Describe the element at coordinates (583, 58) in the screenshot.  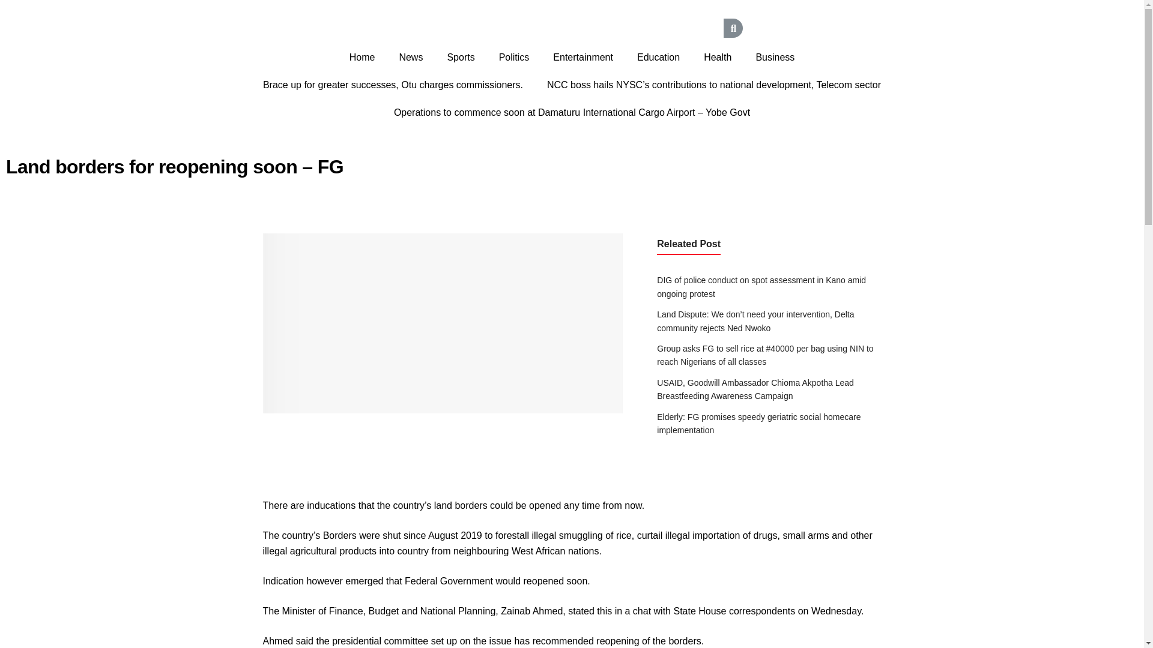
I see `Entertainment` at that location.